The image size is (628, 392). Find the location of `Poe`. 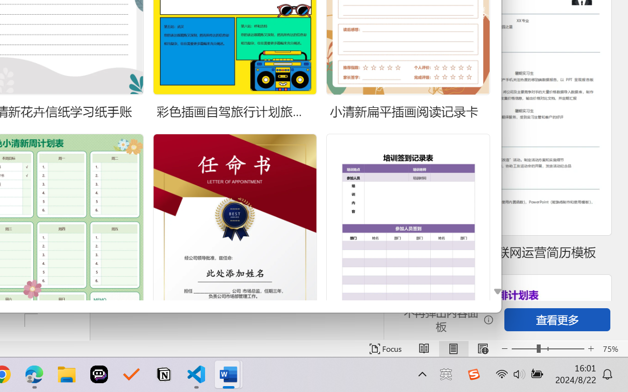

Poe is located at coordinates (99, 374).